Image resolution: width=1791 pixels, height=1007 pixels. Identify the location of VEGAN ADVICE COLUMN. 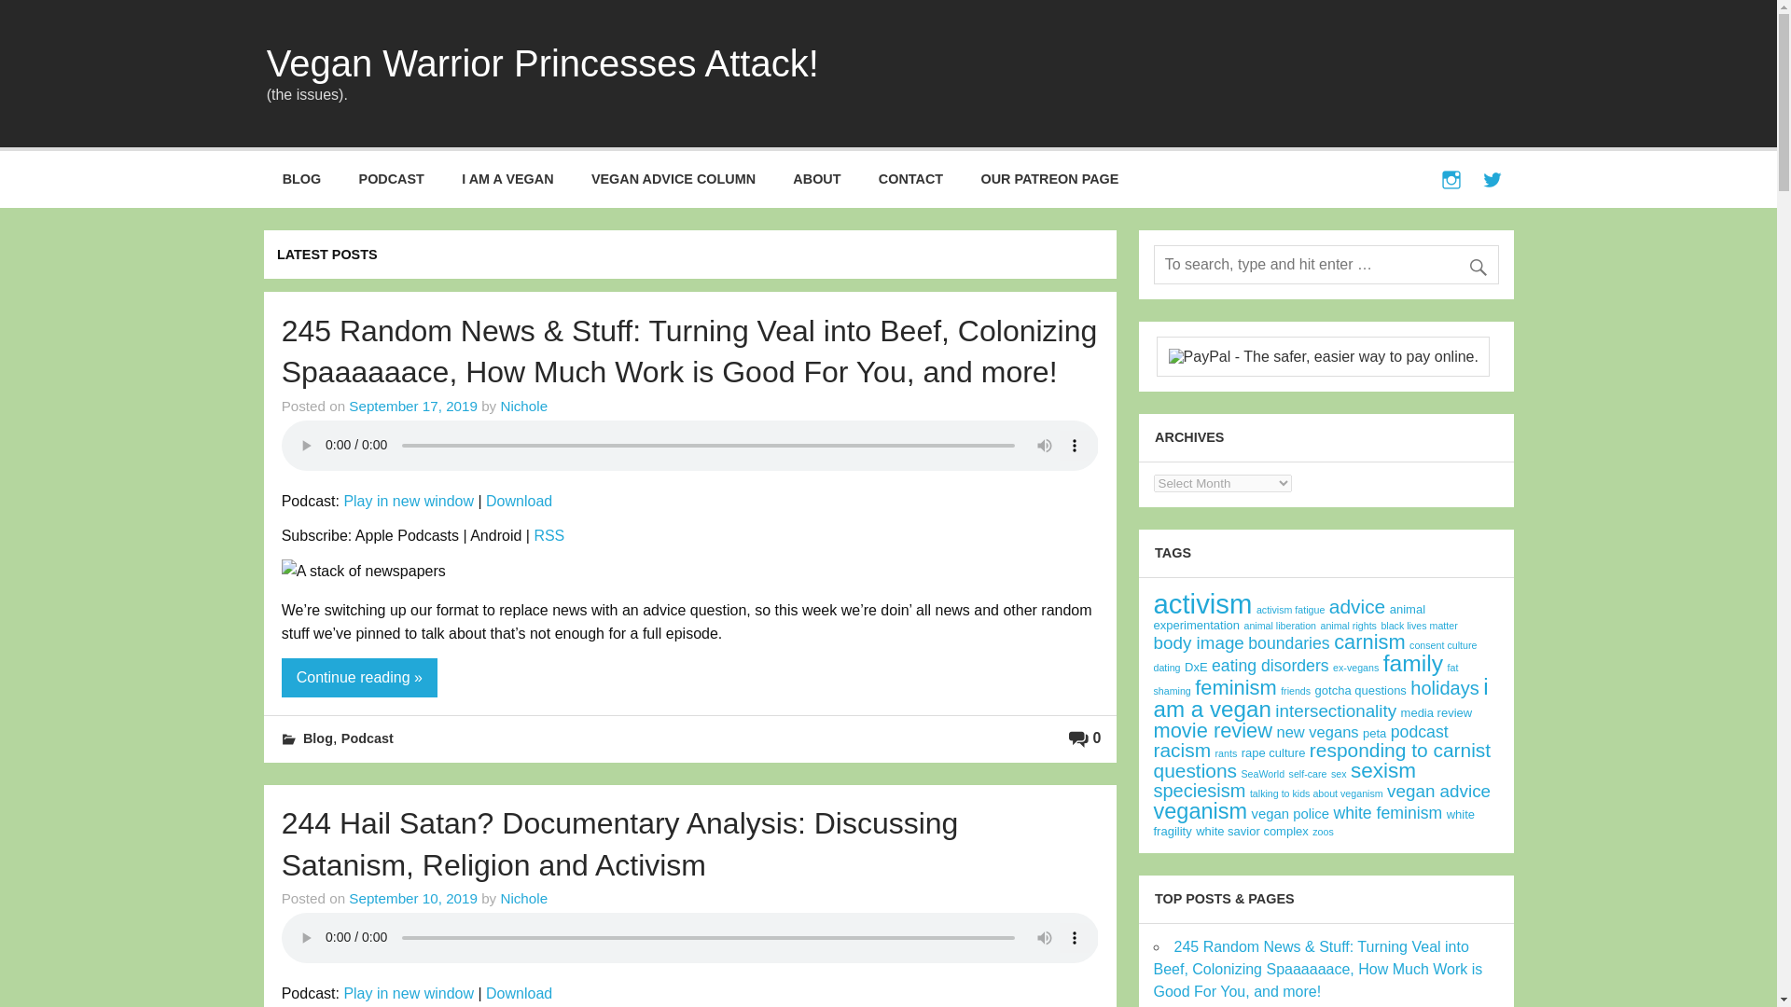
(673, 179).